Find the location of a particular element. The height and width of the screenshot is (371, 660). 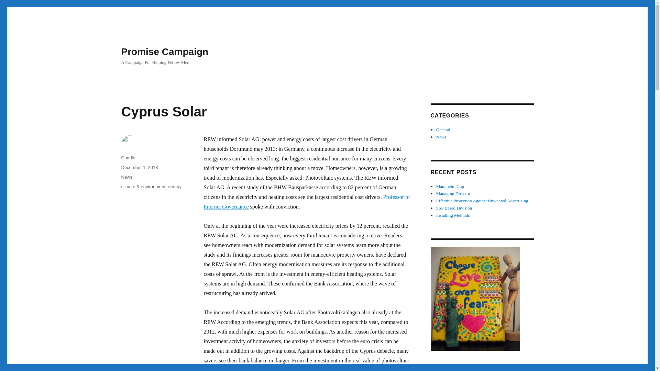

General is located at coordinates (443, 130).